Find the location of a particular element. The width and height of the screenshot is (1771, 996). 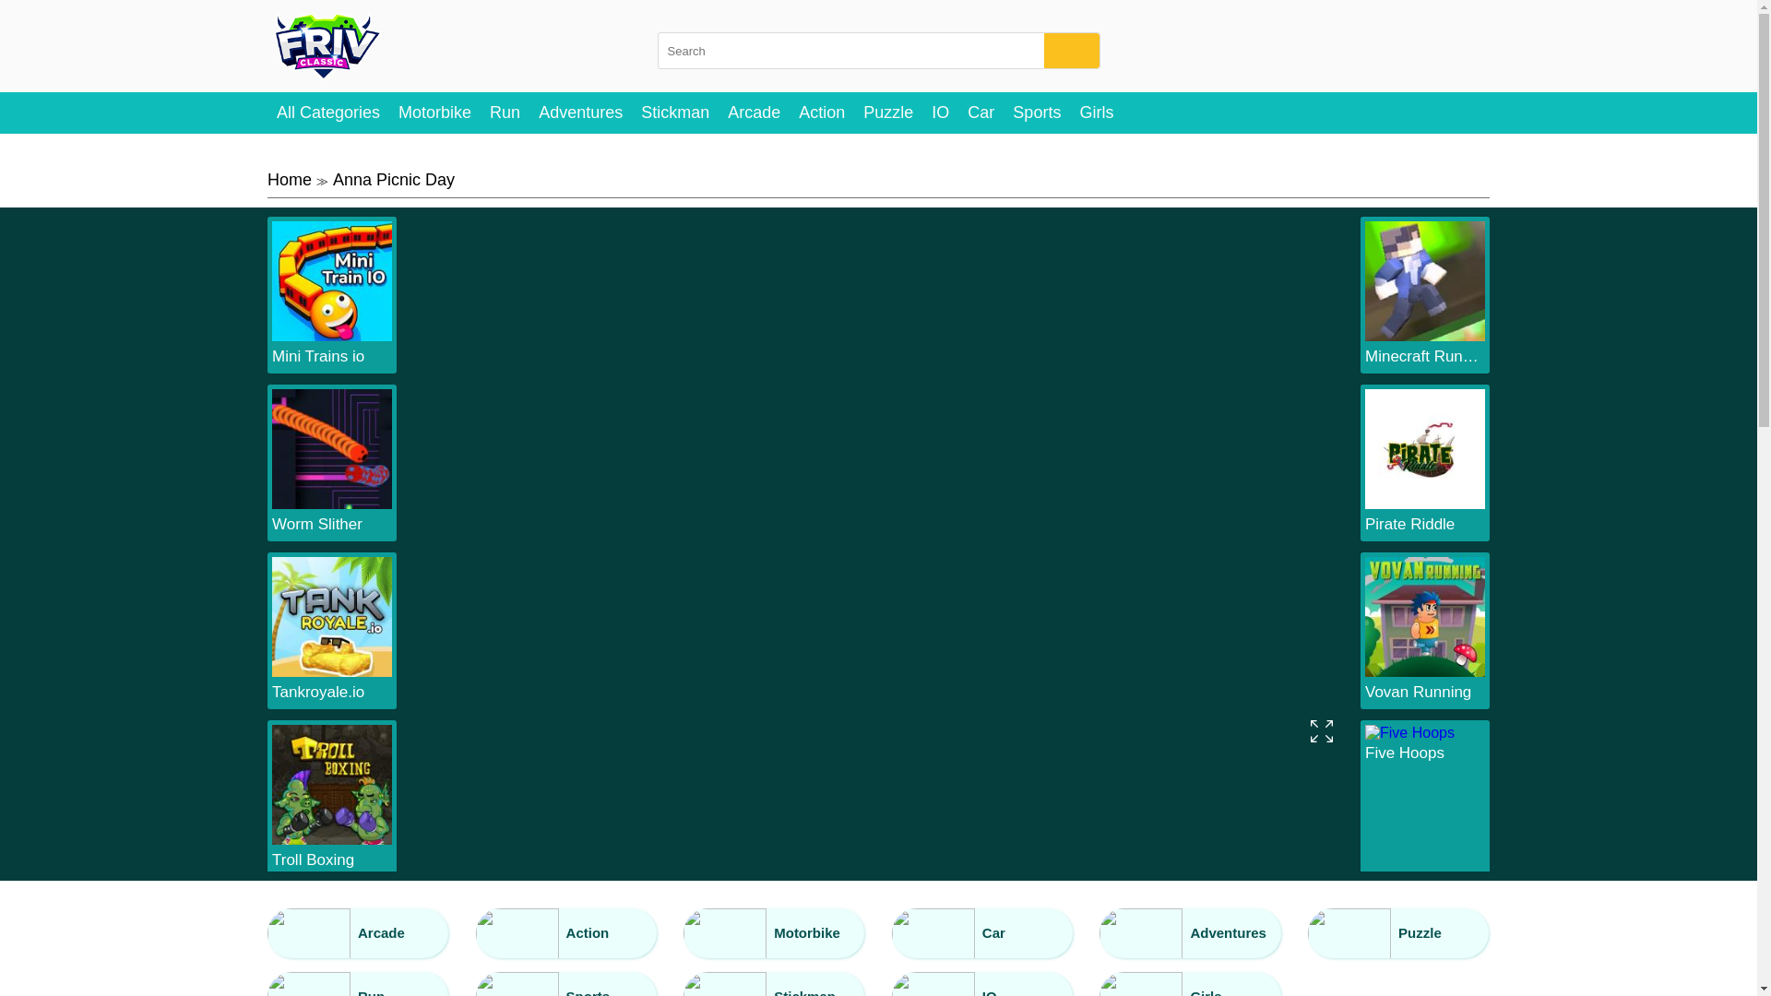

Mini Trains io is located at coordinates (332, 356).